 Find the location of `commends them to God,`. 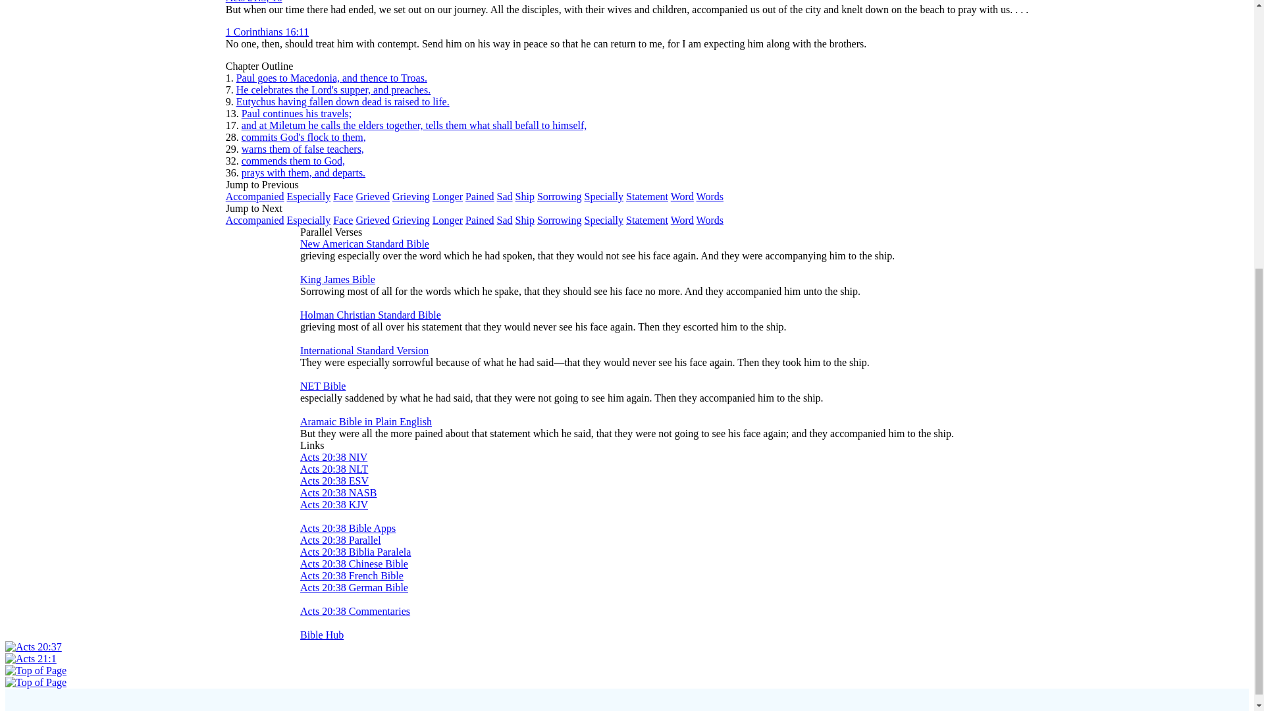

commends them to God, is located at coordinates (293, 161).